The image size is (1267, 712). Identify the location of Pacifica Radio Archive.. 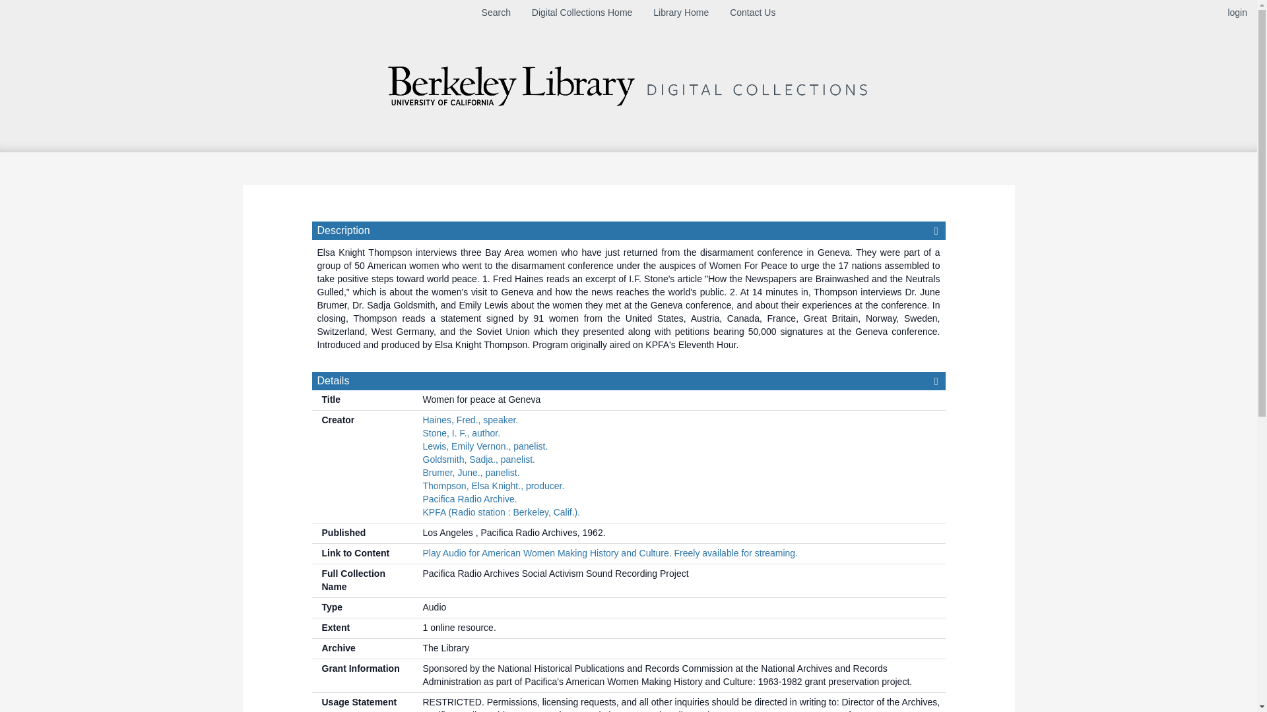
(469, 498).